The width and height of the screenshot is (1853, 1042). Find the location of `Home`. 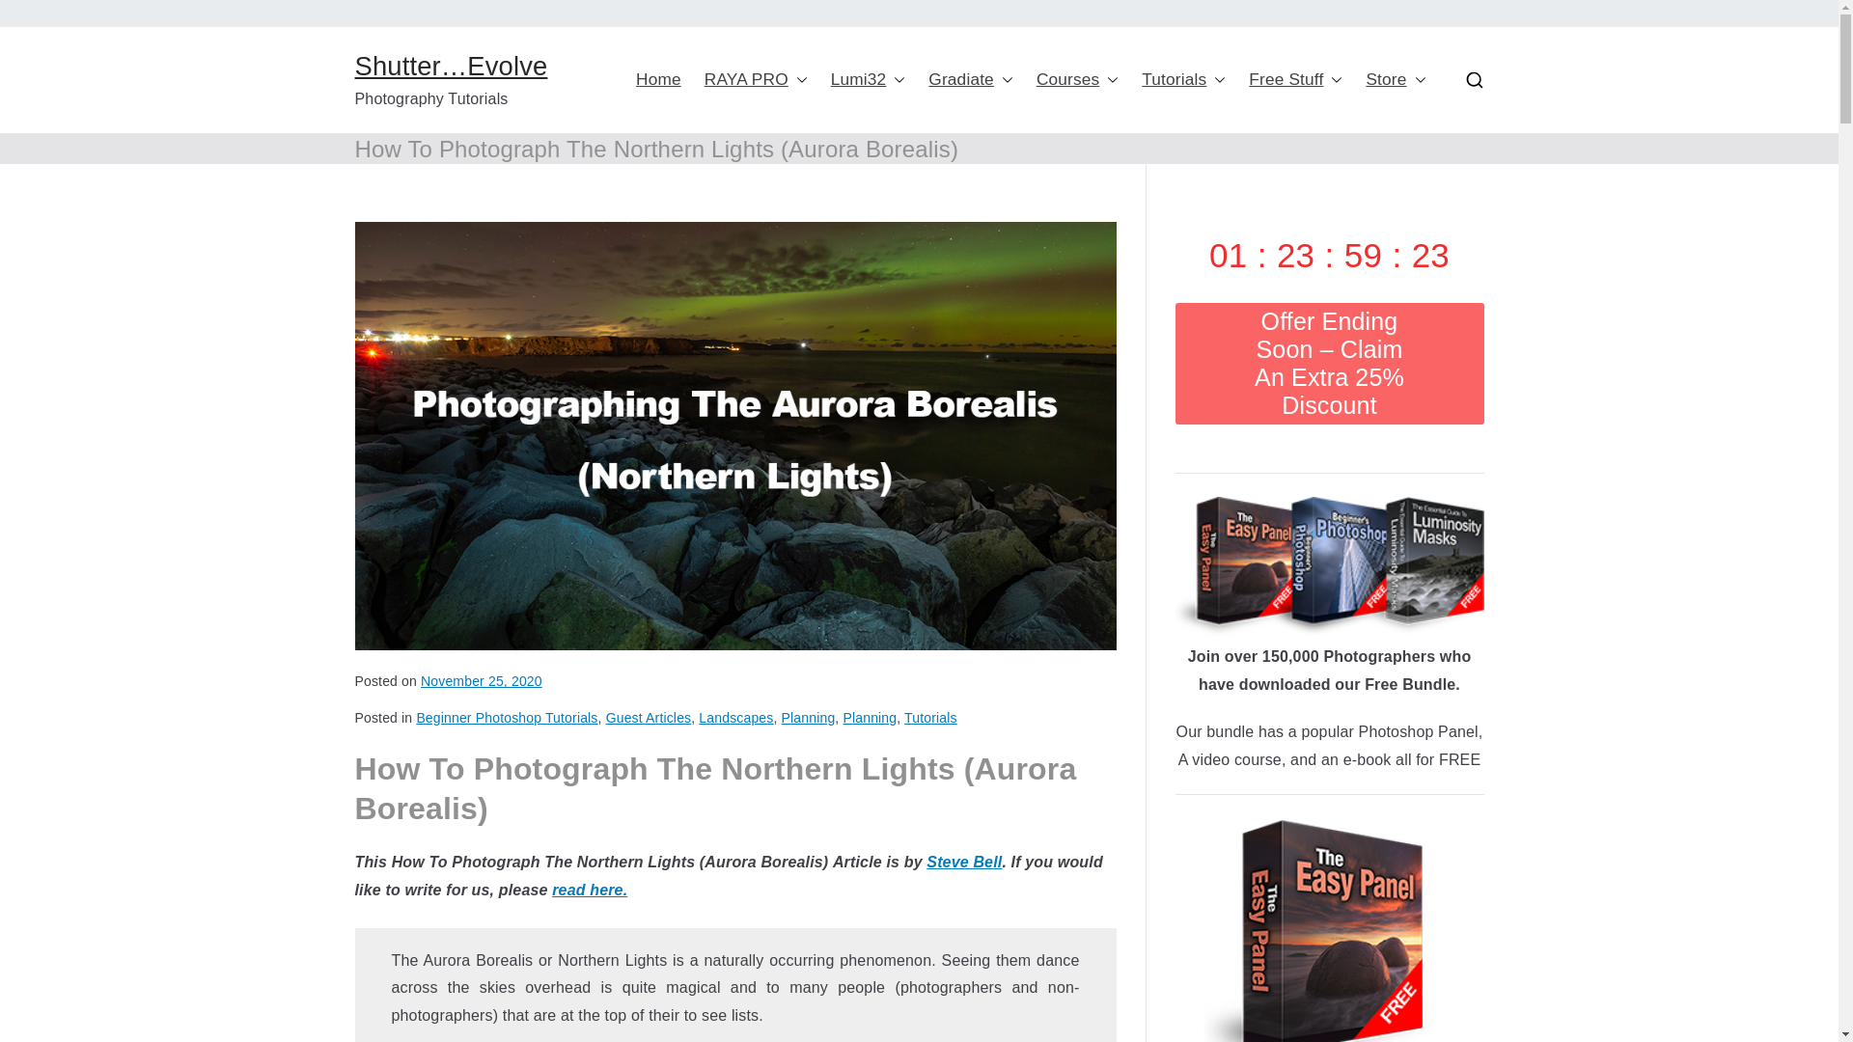

Home is located at coordinates (658, 79).